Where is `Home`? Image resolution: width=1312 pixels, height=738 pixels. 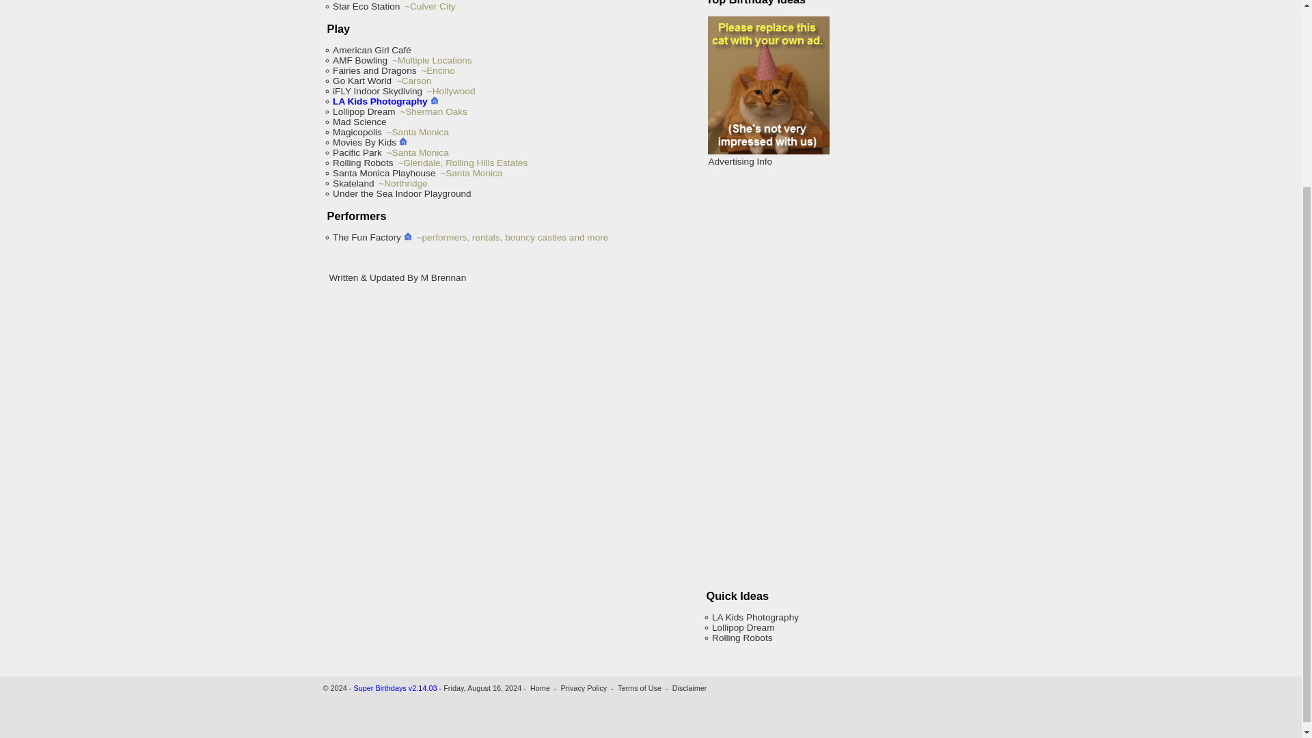 Home is located at coordinates (540, 688).